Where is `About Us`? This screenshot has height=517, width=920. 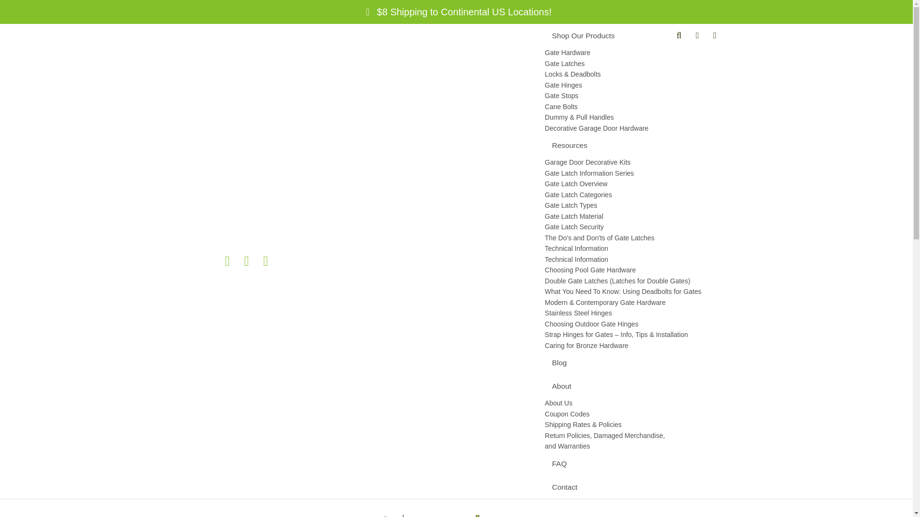 About Us is located at coordinates (607, 403).